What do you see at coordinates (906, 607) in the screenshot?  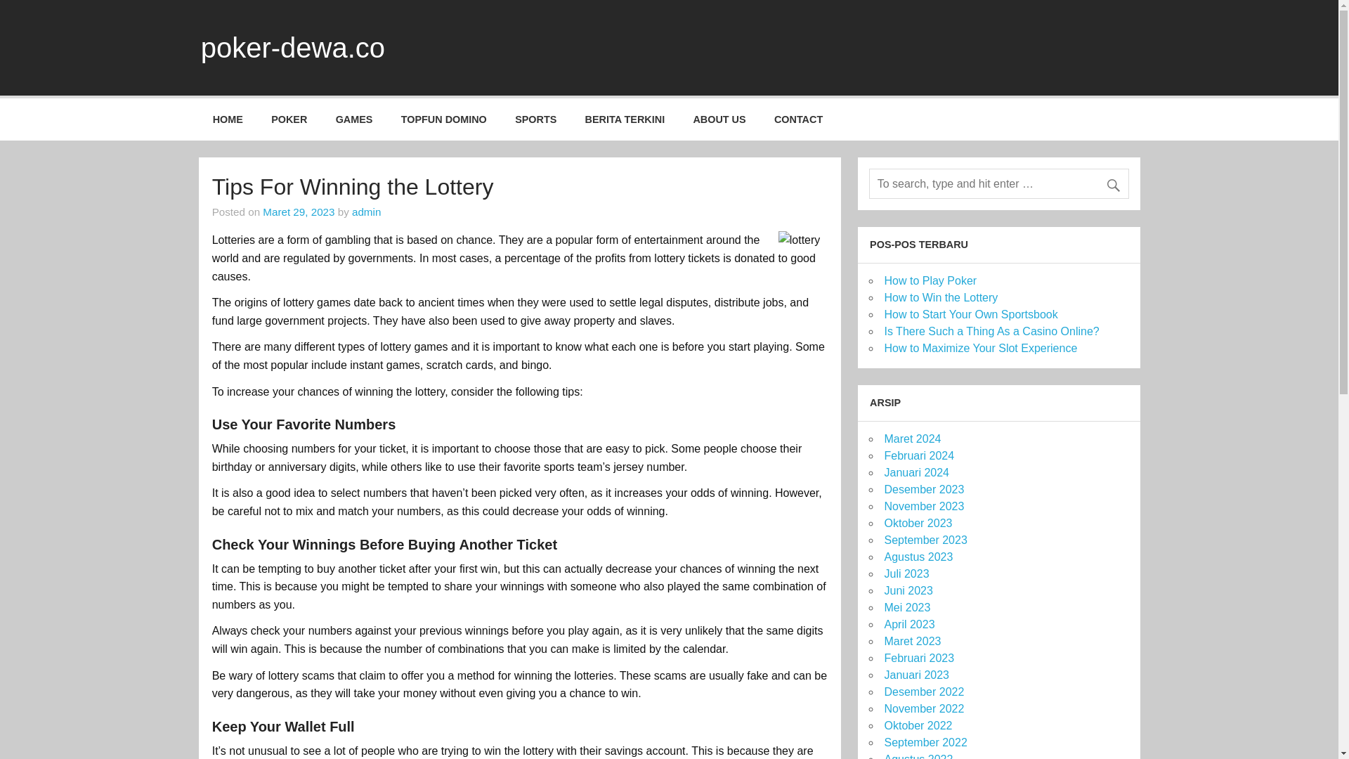 I see `Mei 2023` at bounding box center [906, 607].